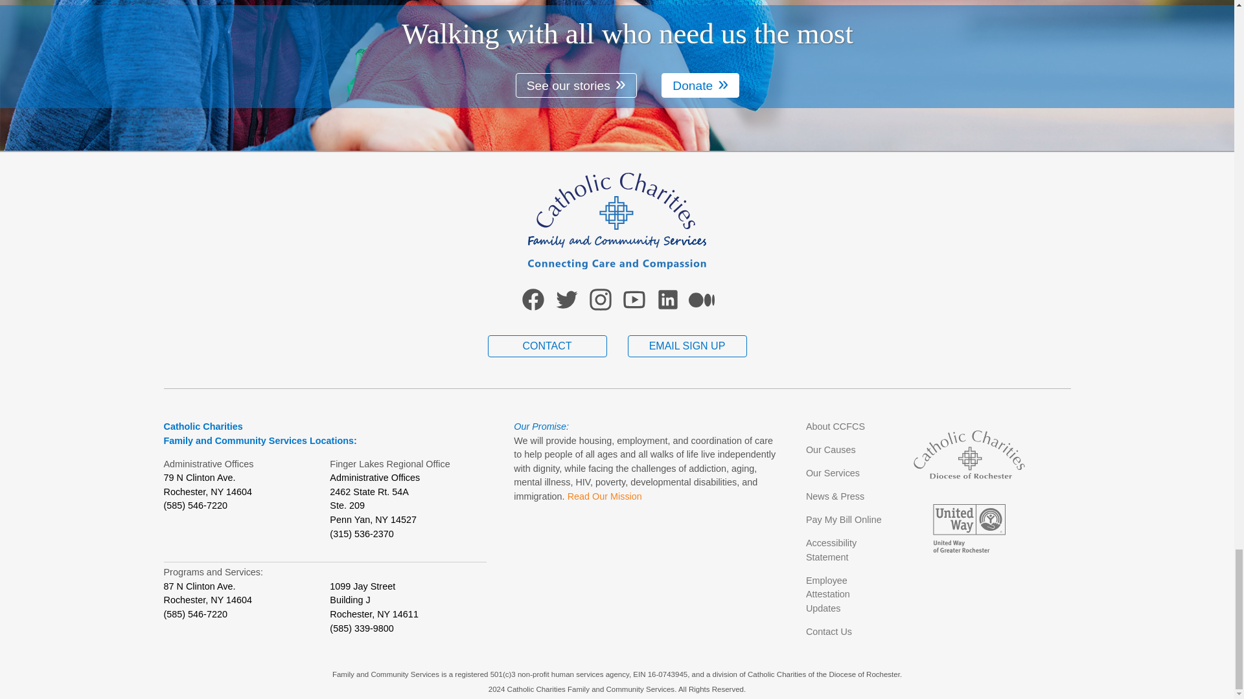  What do you see at coordinates (667, 309) in the screenshot?
I see `LinkedIn` at bounding box center [667, 309].